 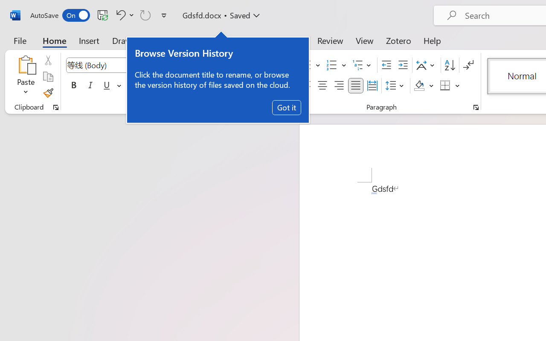 I want to click on Font Color, so click(x=242, y=86).